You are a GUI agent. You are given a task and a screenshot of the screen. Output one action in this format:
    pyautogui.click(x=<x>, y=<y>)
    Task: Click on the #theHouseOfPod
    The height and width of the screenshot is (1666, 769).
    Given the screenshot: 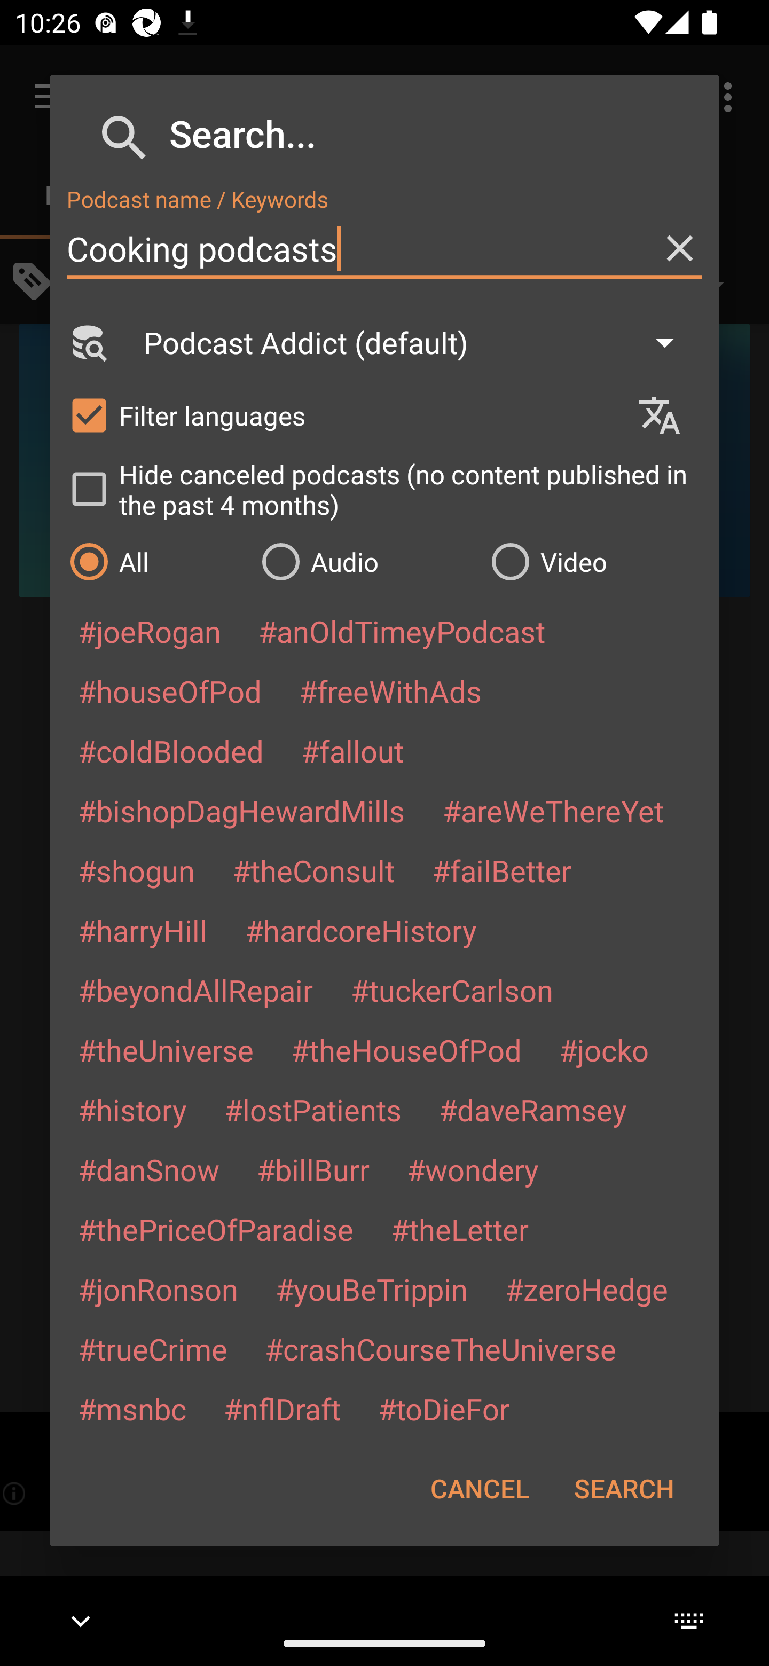 What is the action you would take?
    pyautogui.click(x=406, y=1050)
    